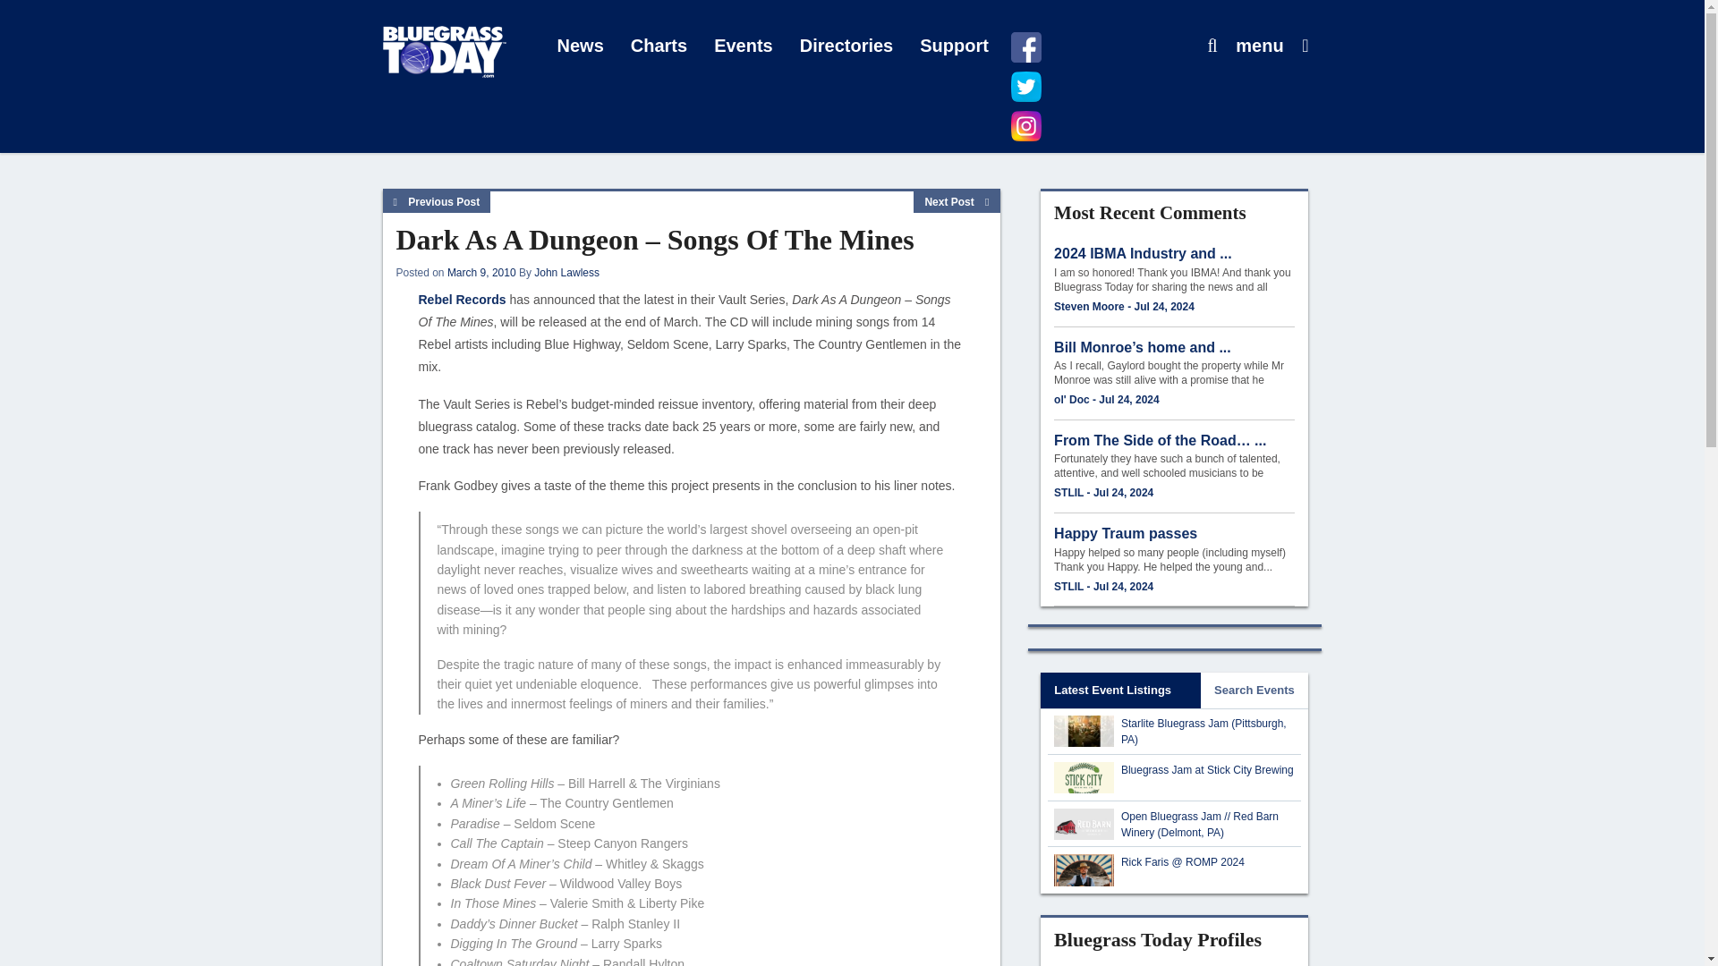  What do you see at coordinates (744, 47) in the screenshot?
I see `Events` at bounding box center [744, 47].